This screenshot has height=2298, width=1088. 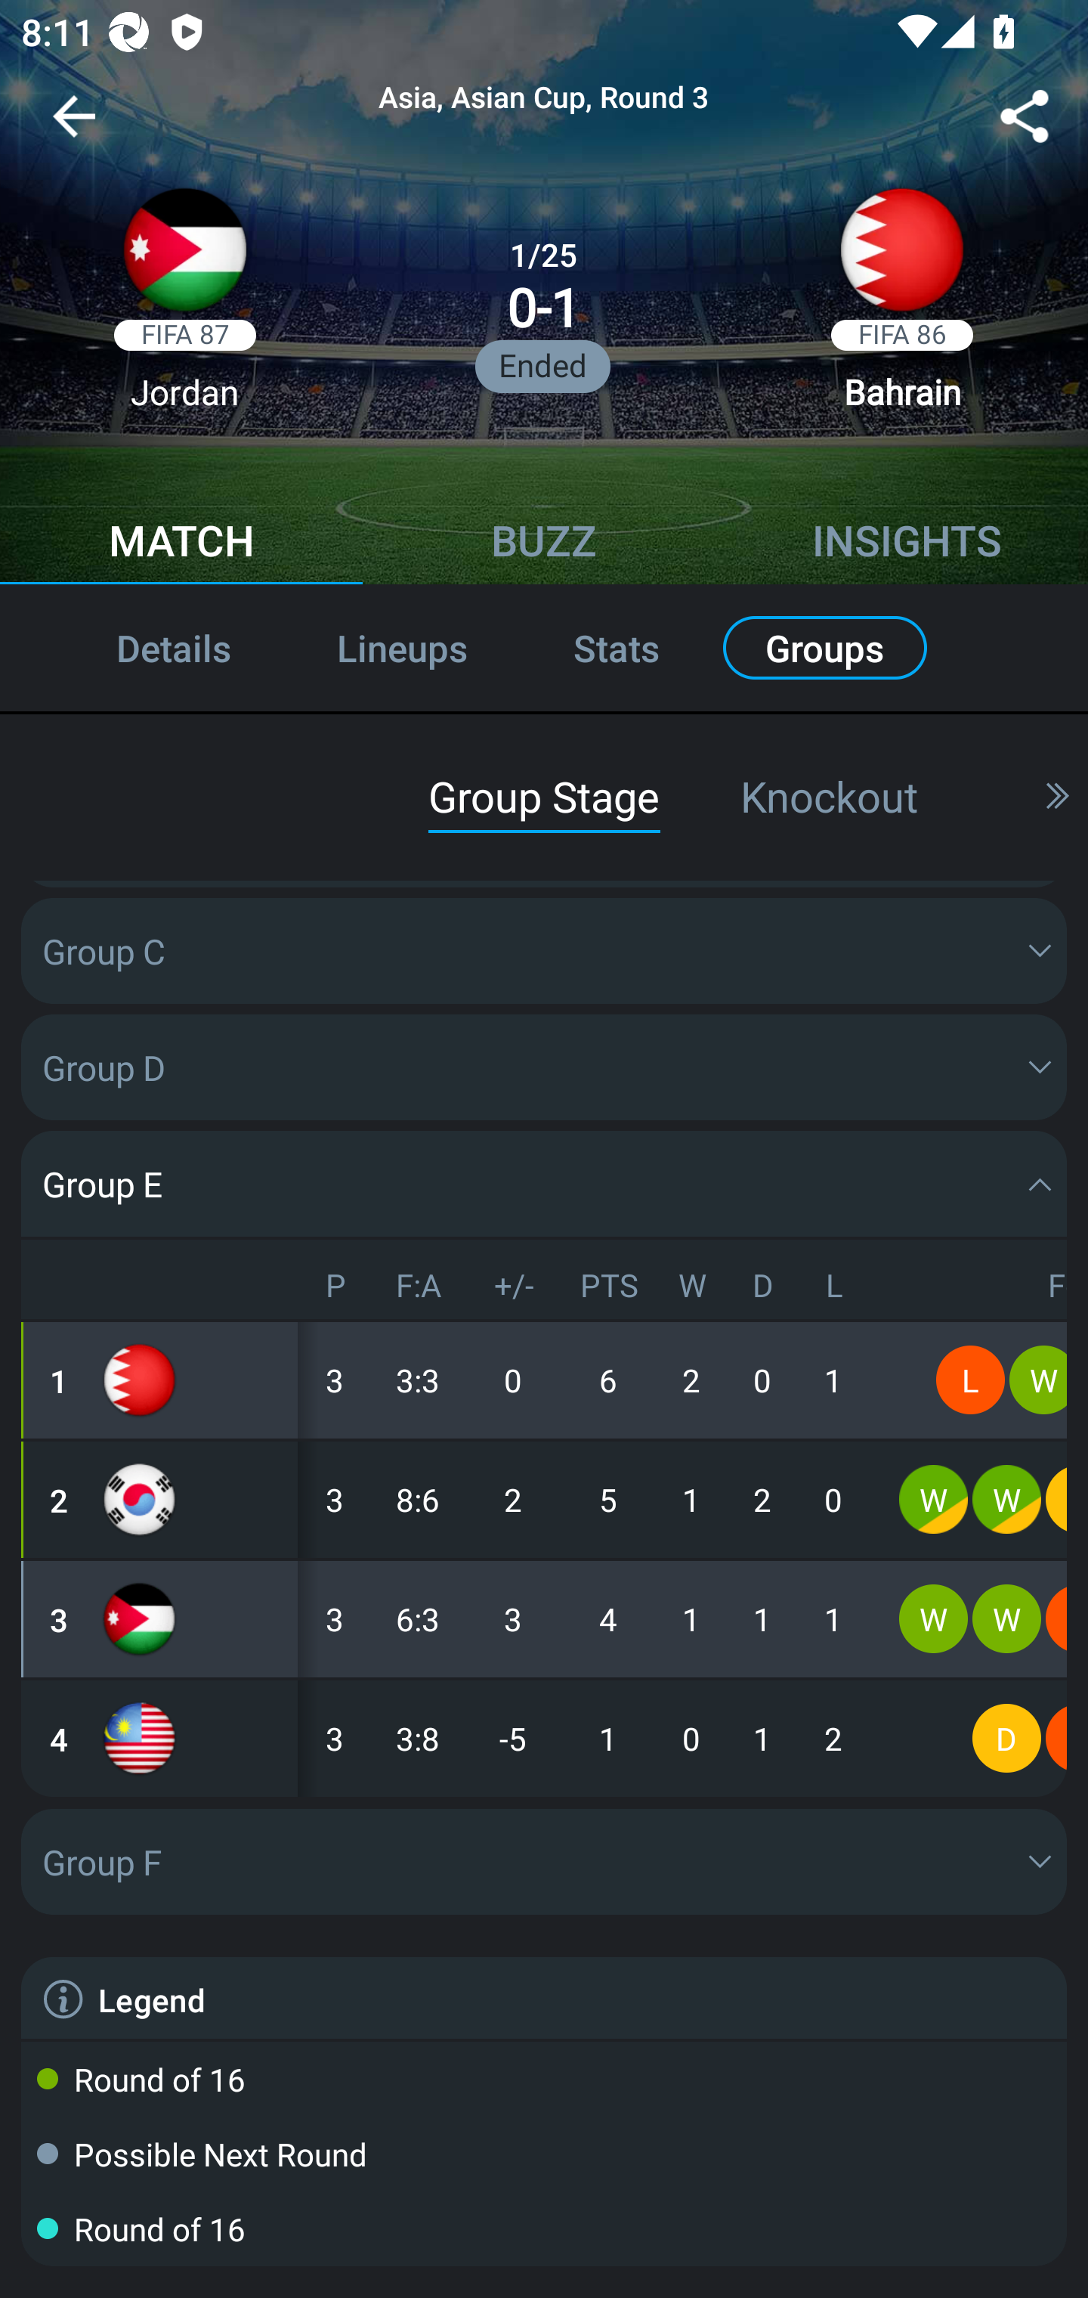 I want to click on Knockout, so click(x=829, y=796).